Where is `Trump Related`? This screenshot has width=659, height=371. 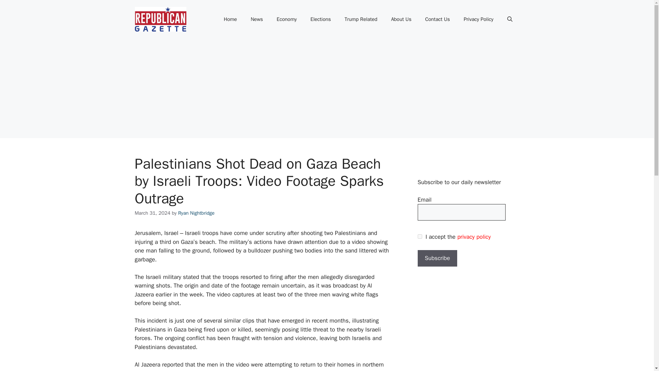 Trump Related is located at coordinates (361, 19).